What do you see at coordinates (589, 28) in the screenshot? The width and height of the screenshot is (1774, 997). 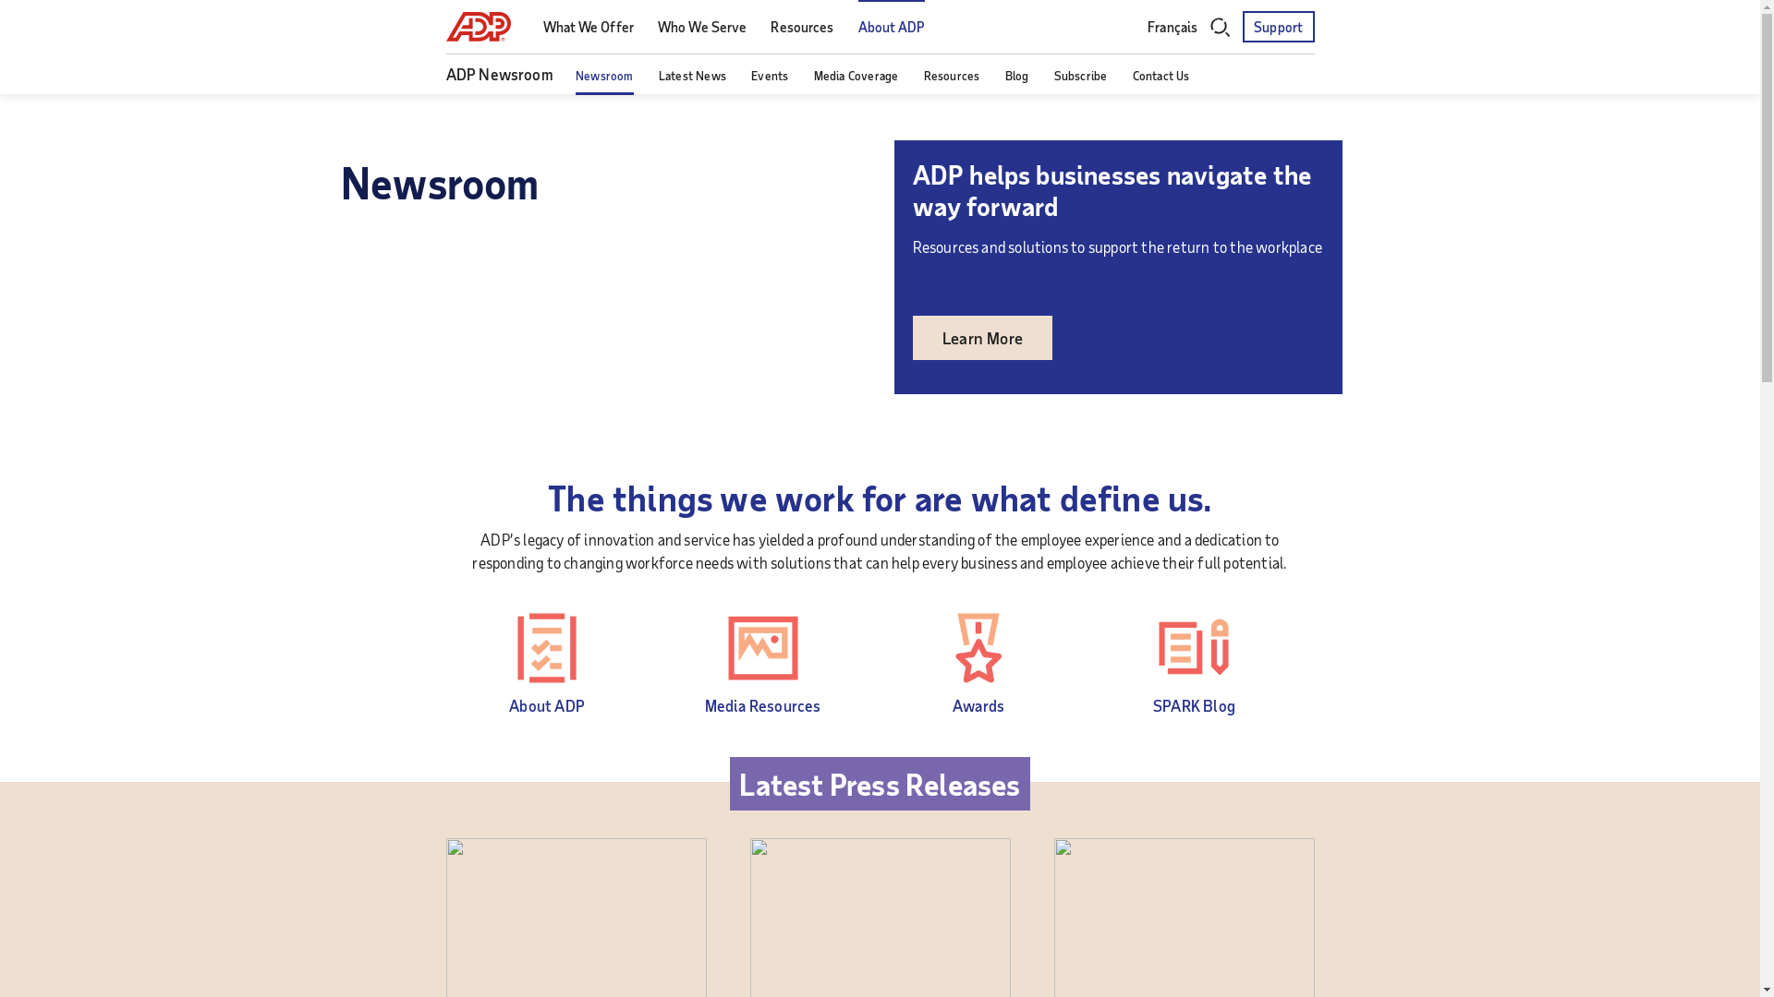 I see `What We Offer` at bounding box center [589, 28].